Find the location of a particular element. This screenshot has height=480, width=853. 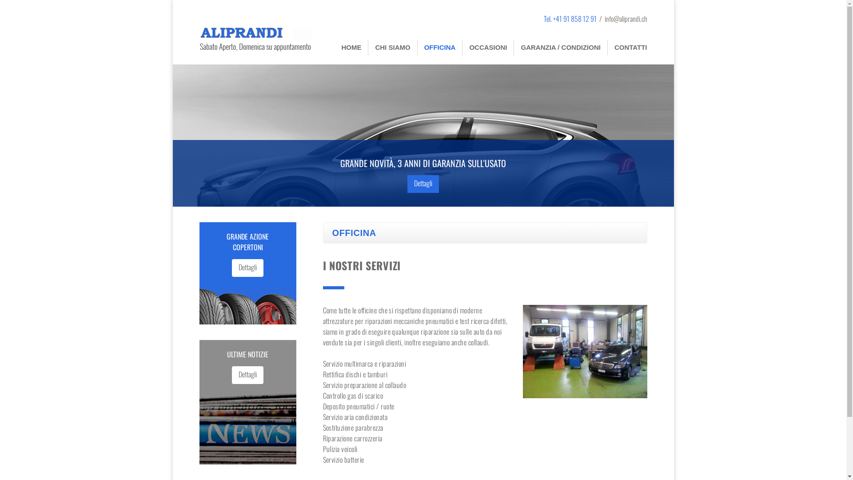

Dettagli is located at coordinates (248, 268).